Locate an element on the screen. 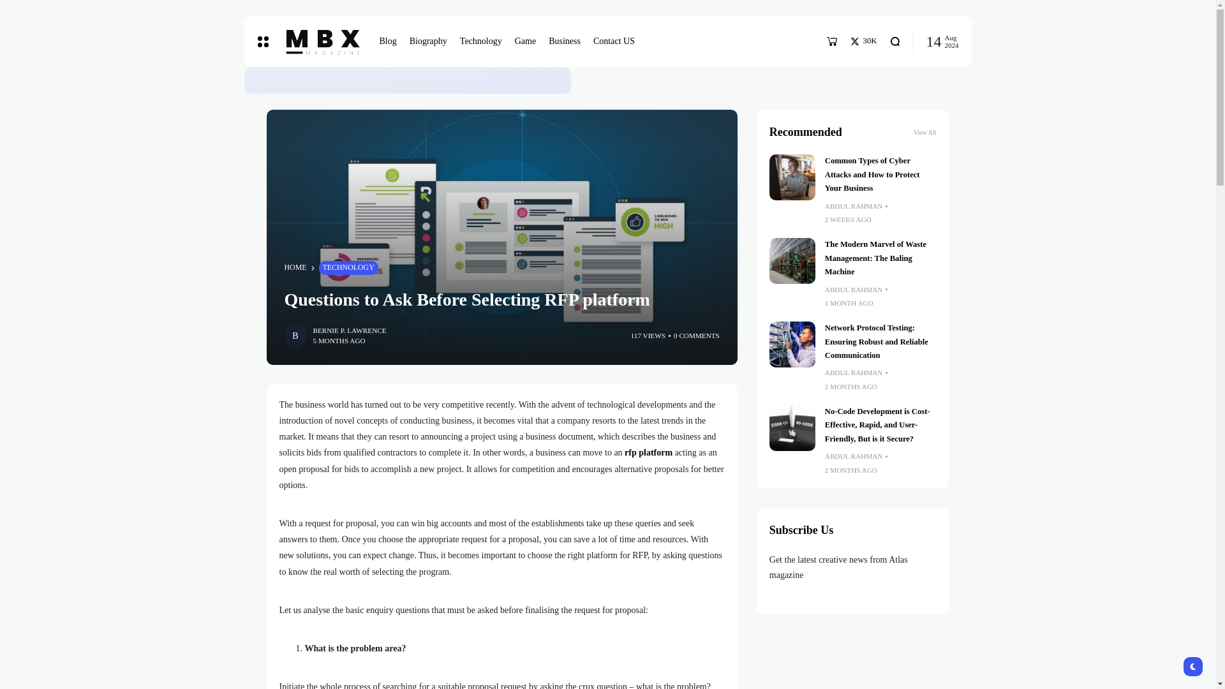 Image resolution: width=1225 pixels, height=689 pixels. TECHNOLOGY is located at coordinates (348, 268).